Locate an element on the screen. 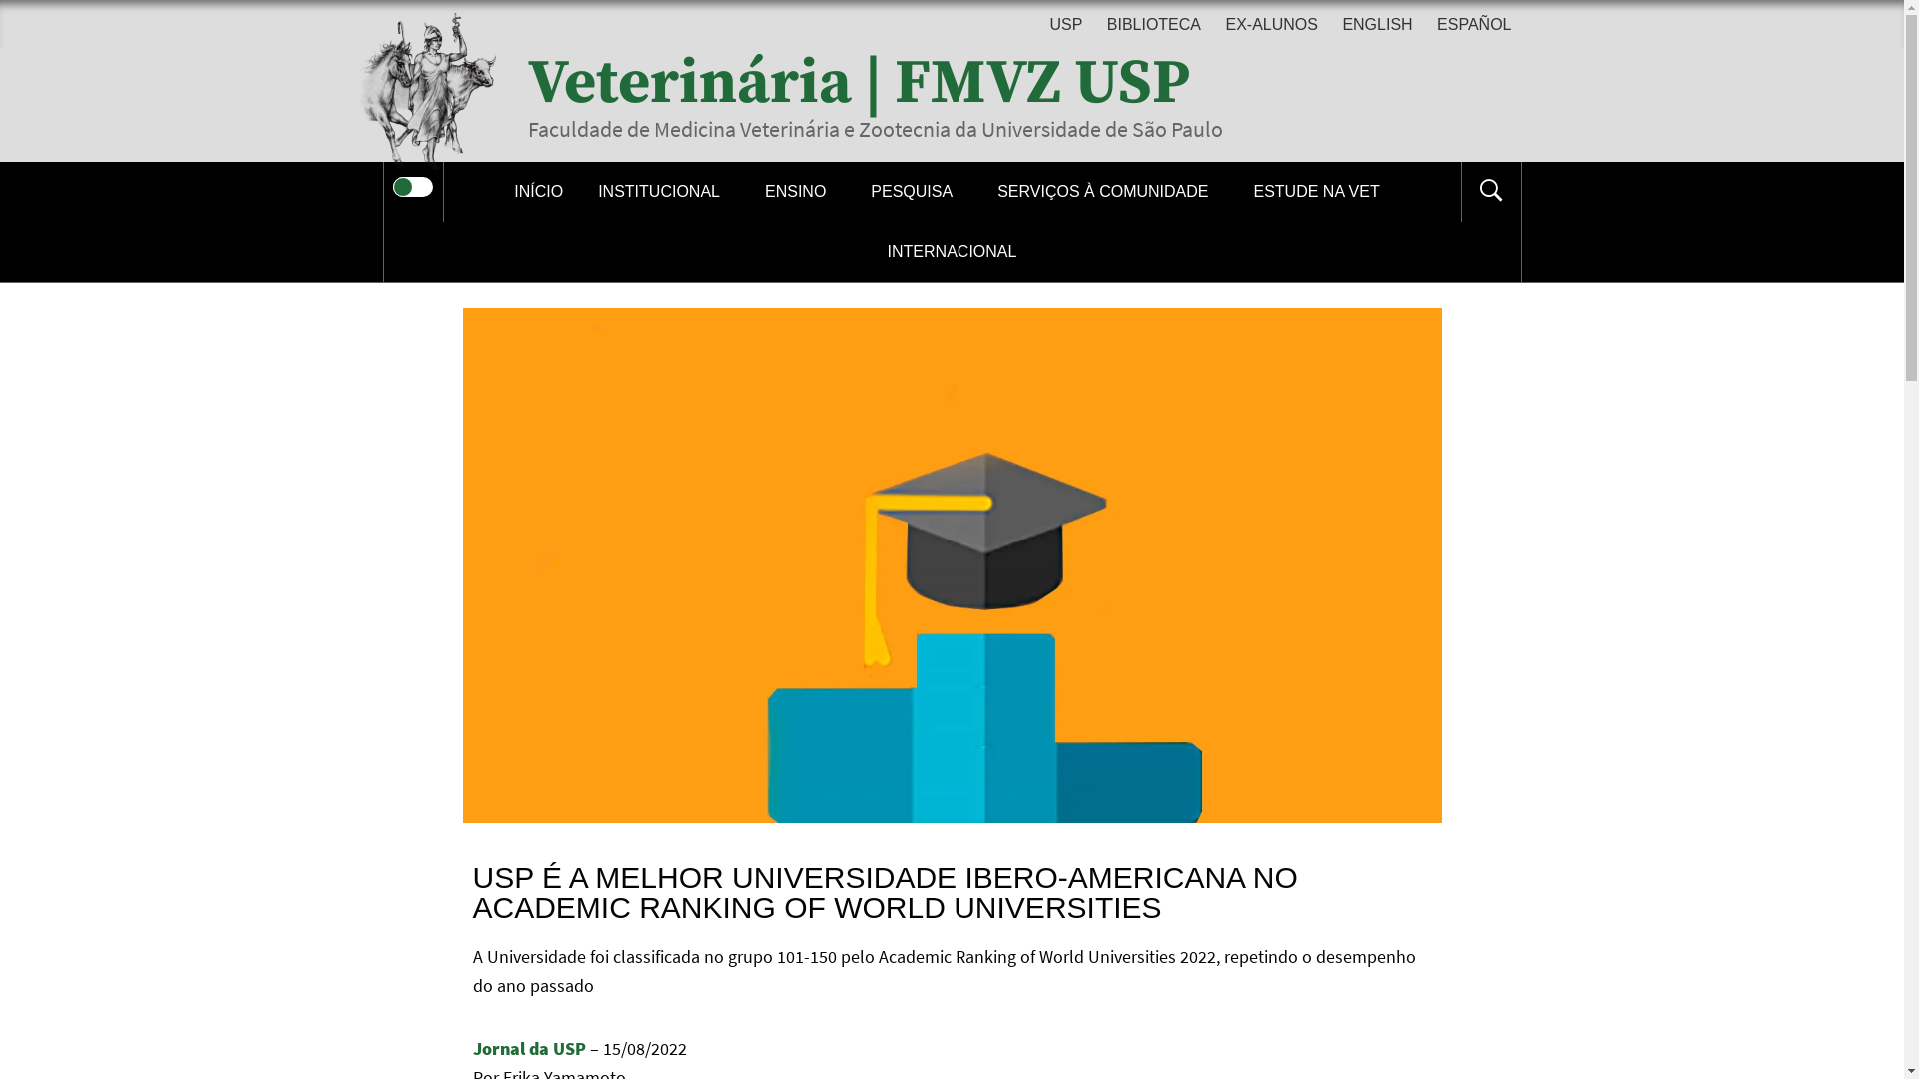 Image resolution: width=1919 pixels, height=1079 pixels. EX-ALUNOS is located at coordinates (1271, 26).